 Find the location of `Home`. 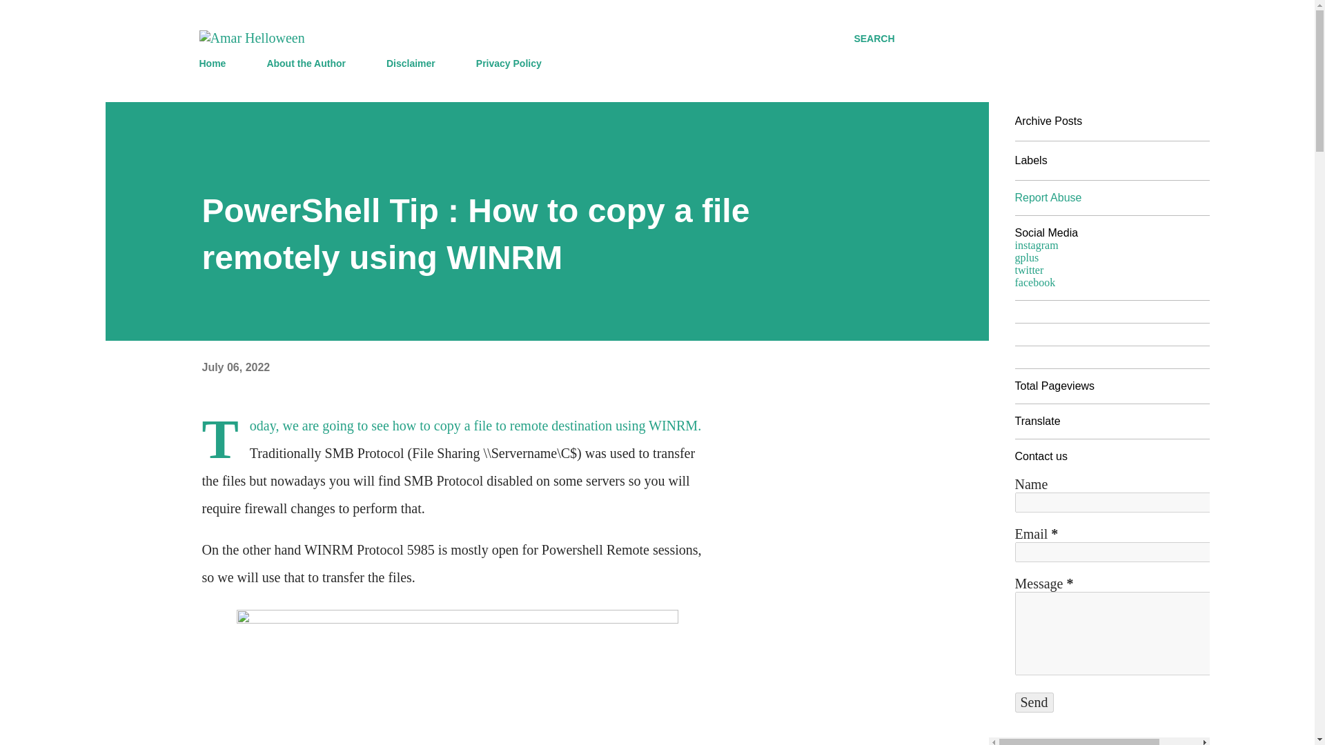

Home is located at coordinates (217, 63).